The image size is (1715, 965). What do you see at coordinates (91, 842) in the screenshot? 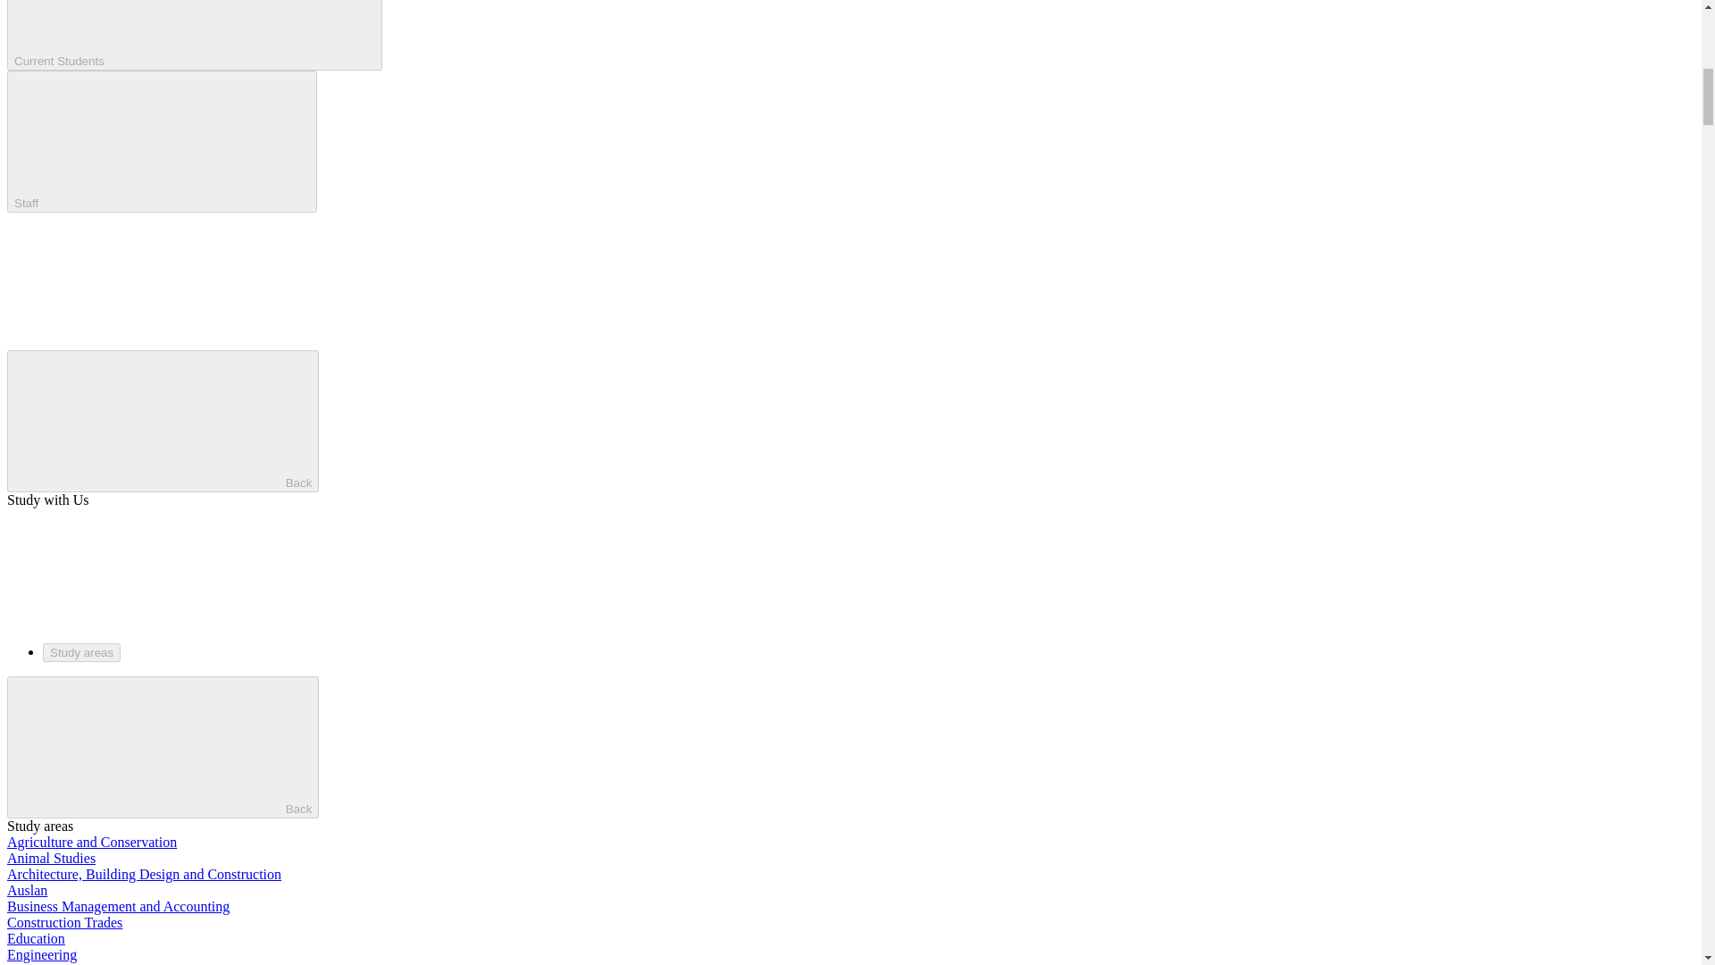
I see `Agriculture and Conservation` at bounding box center [91, 842].